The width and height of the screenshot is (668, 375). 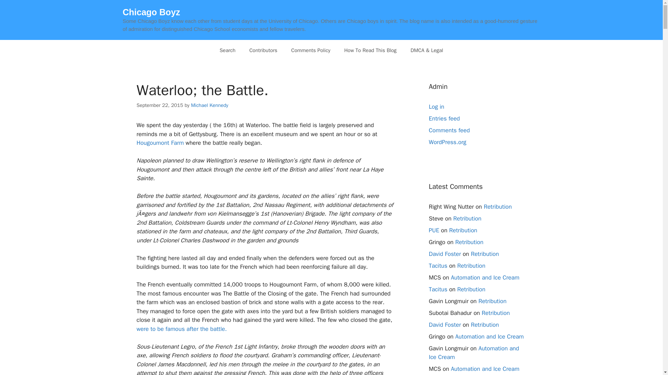 I want to click on Entries feed, so click(x=444, y=118).